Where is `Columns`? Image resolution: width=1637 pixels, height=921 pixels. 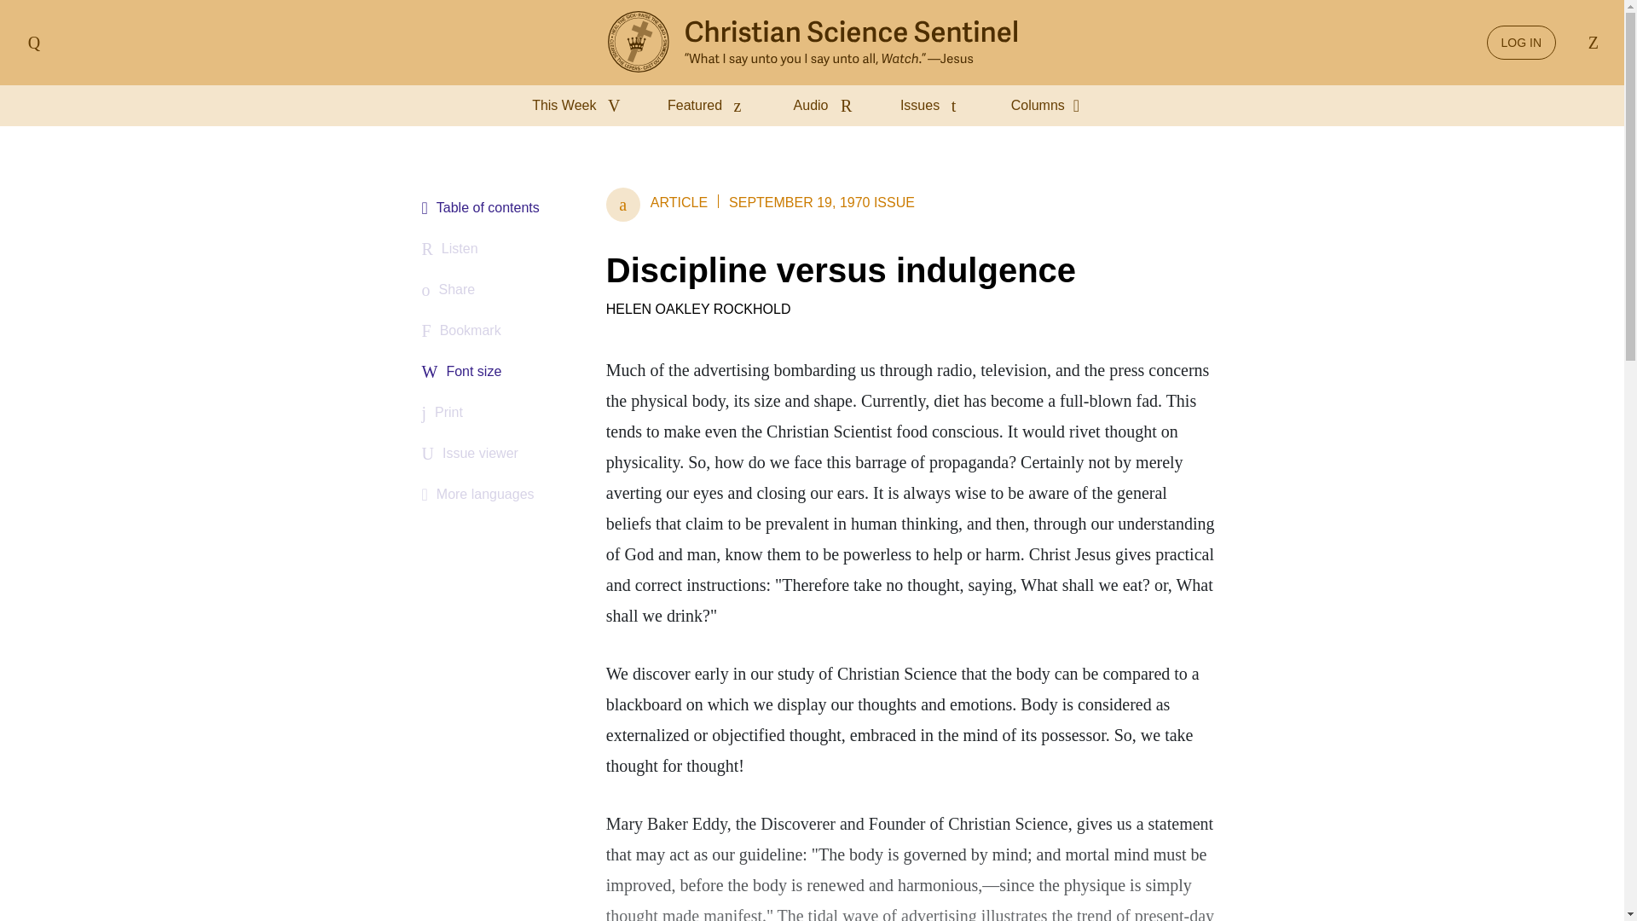 Columns is located at coordinates (1051, 106).